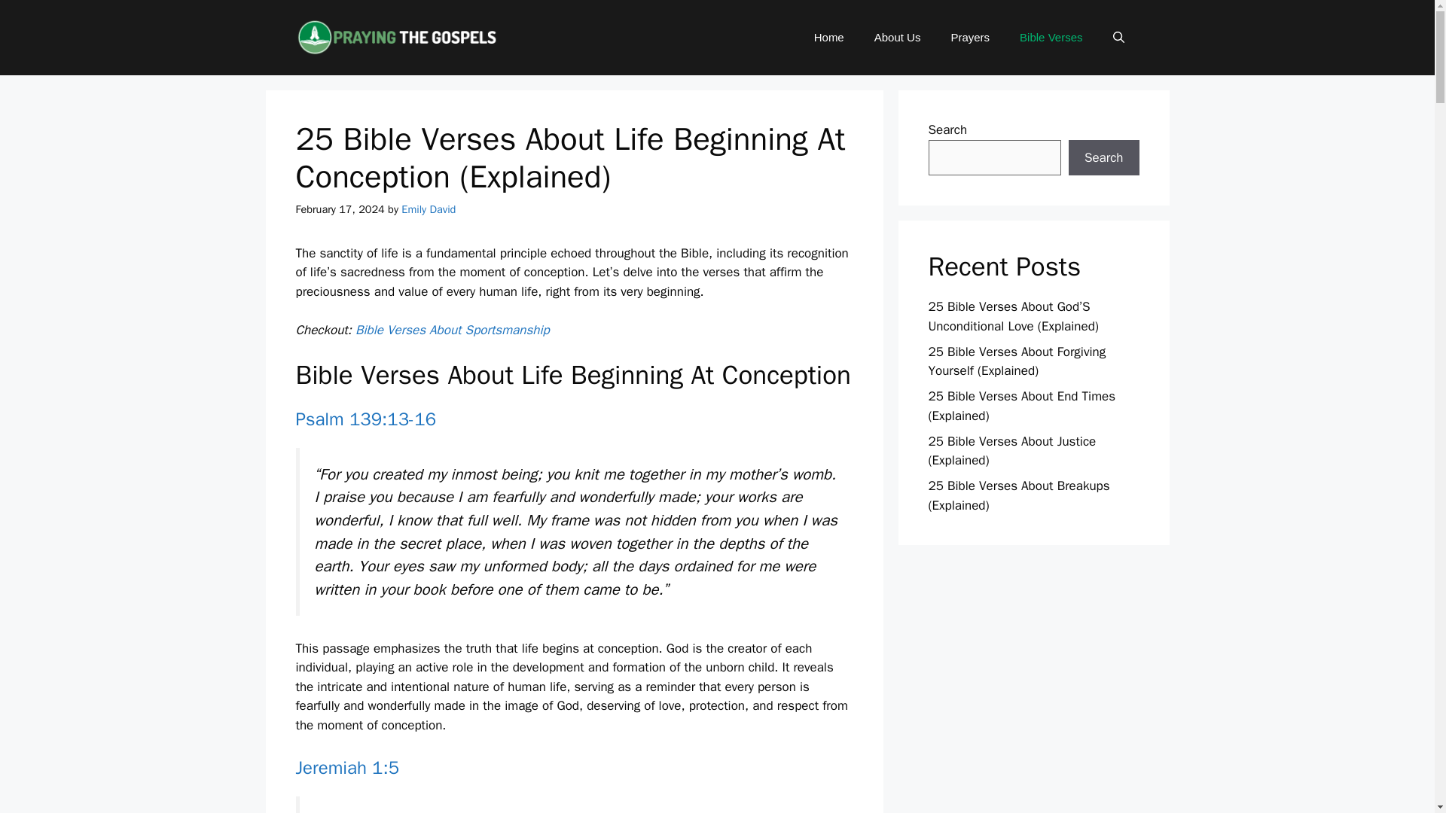 This screenshot has height=813, width=1446. Describe the element at coordinates (897, 38) in the screenshot. I see `About Us` at that location.